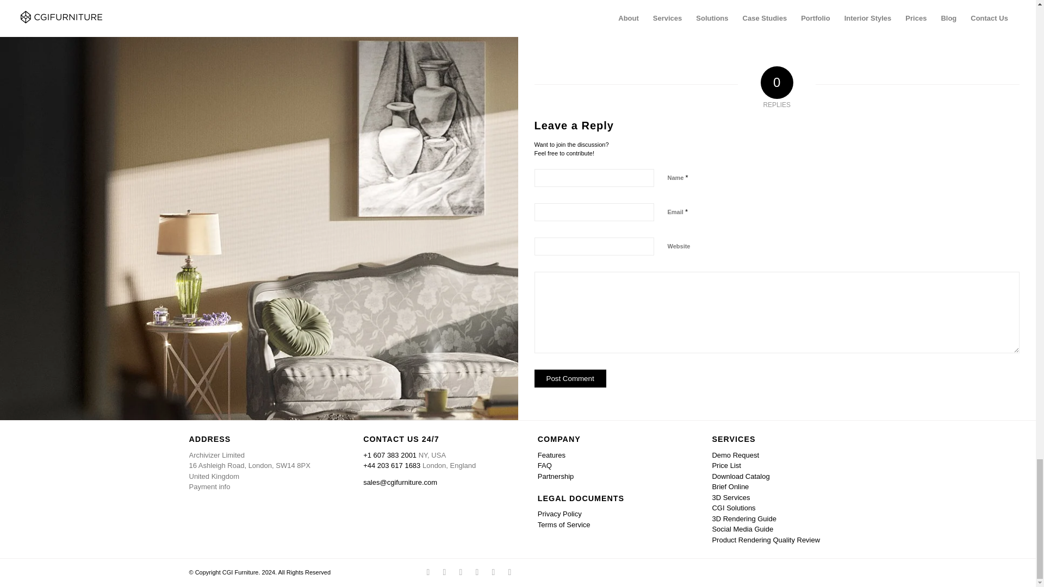  Describe the element at coordinates (559, 514) in the screenshot. I see `Privacy Policy` at that location.